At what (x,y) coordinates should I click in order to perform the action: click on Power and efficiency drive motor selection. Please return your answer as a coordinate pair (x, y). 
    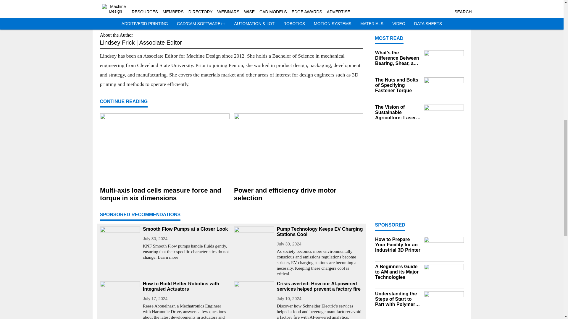
    Looking at the image, I should click on (298, 194).